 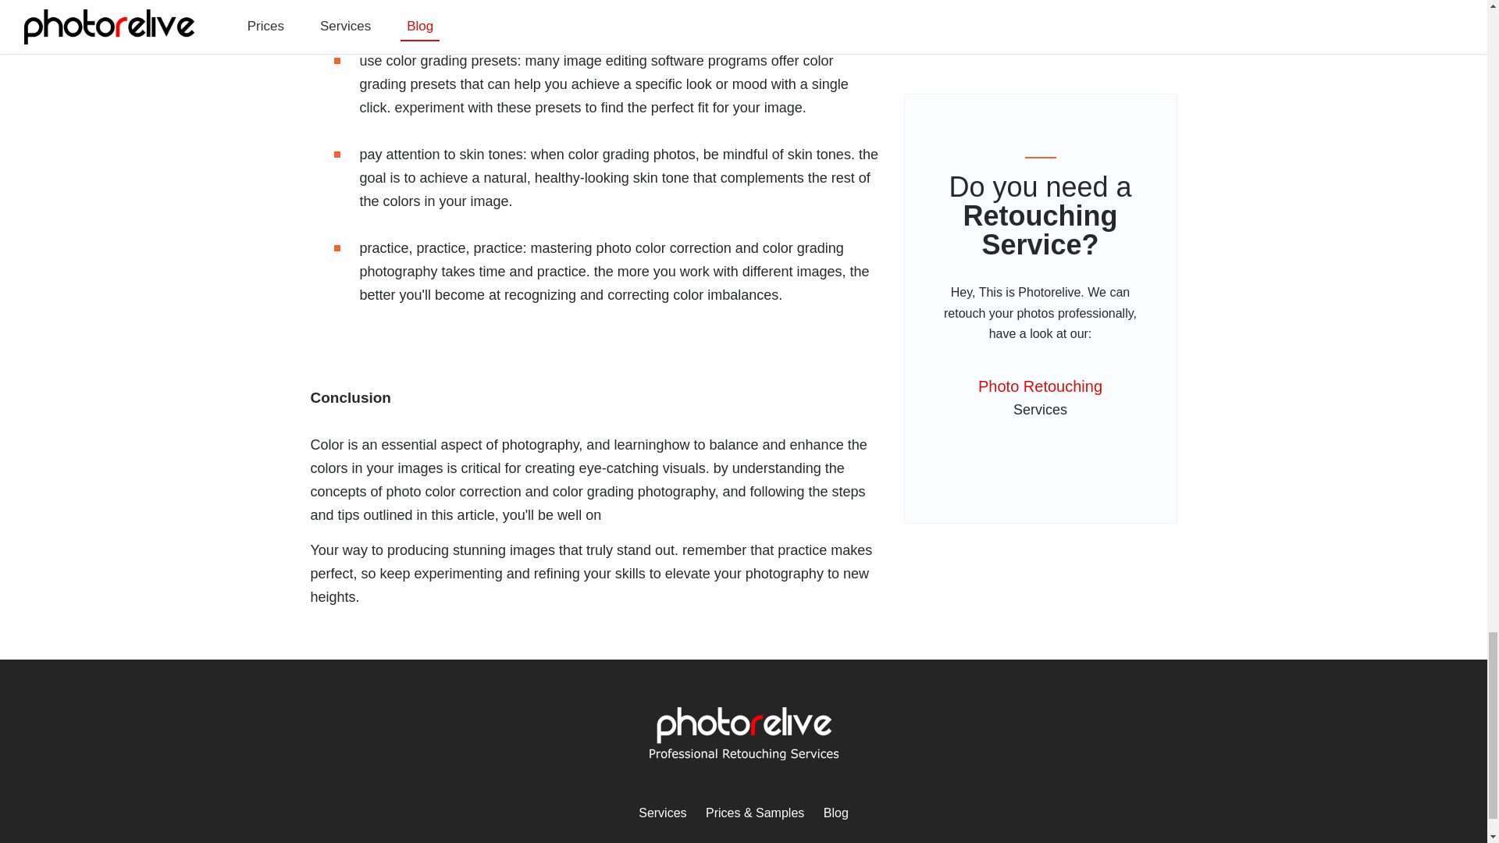 I want to click on Blog, so click(x=835, y=812).